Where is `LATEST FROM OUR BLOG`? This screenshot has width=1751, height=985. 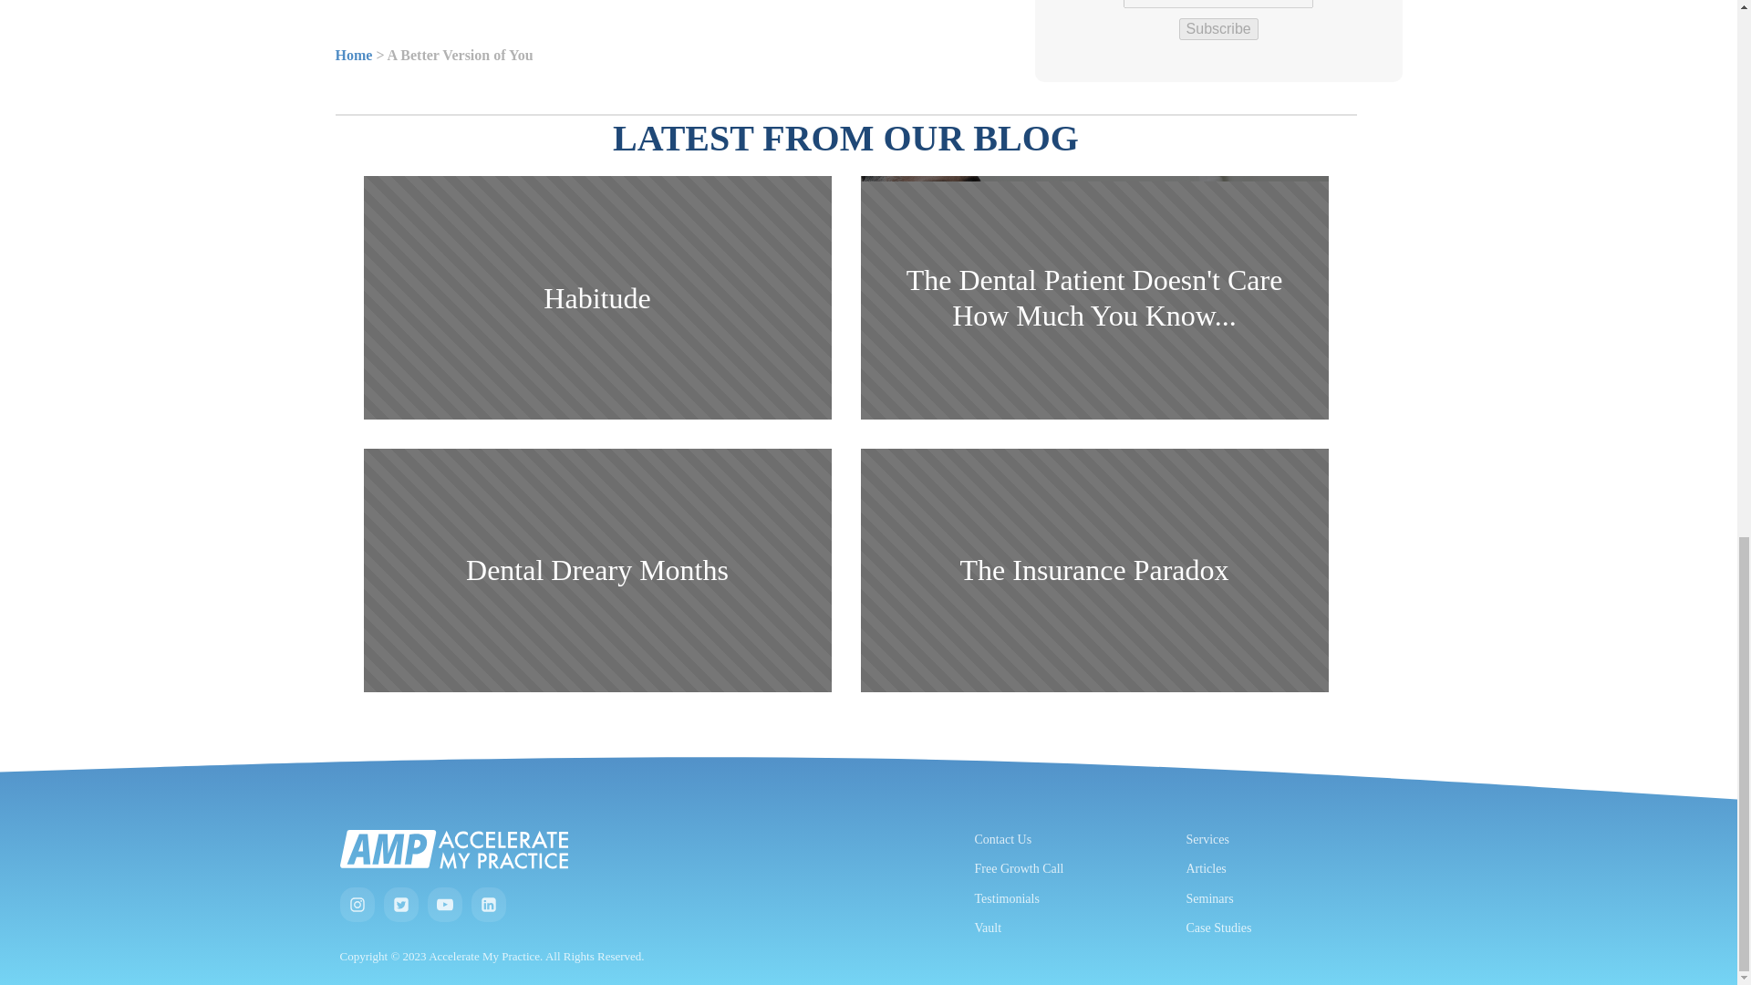 LATEST FROM OUR BLOG is located at coordinates (845, 139).